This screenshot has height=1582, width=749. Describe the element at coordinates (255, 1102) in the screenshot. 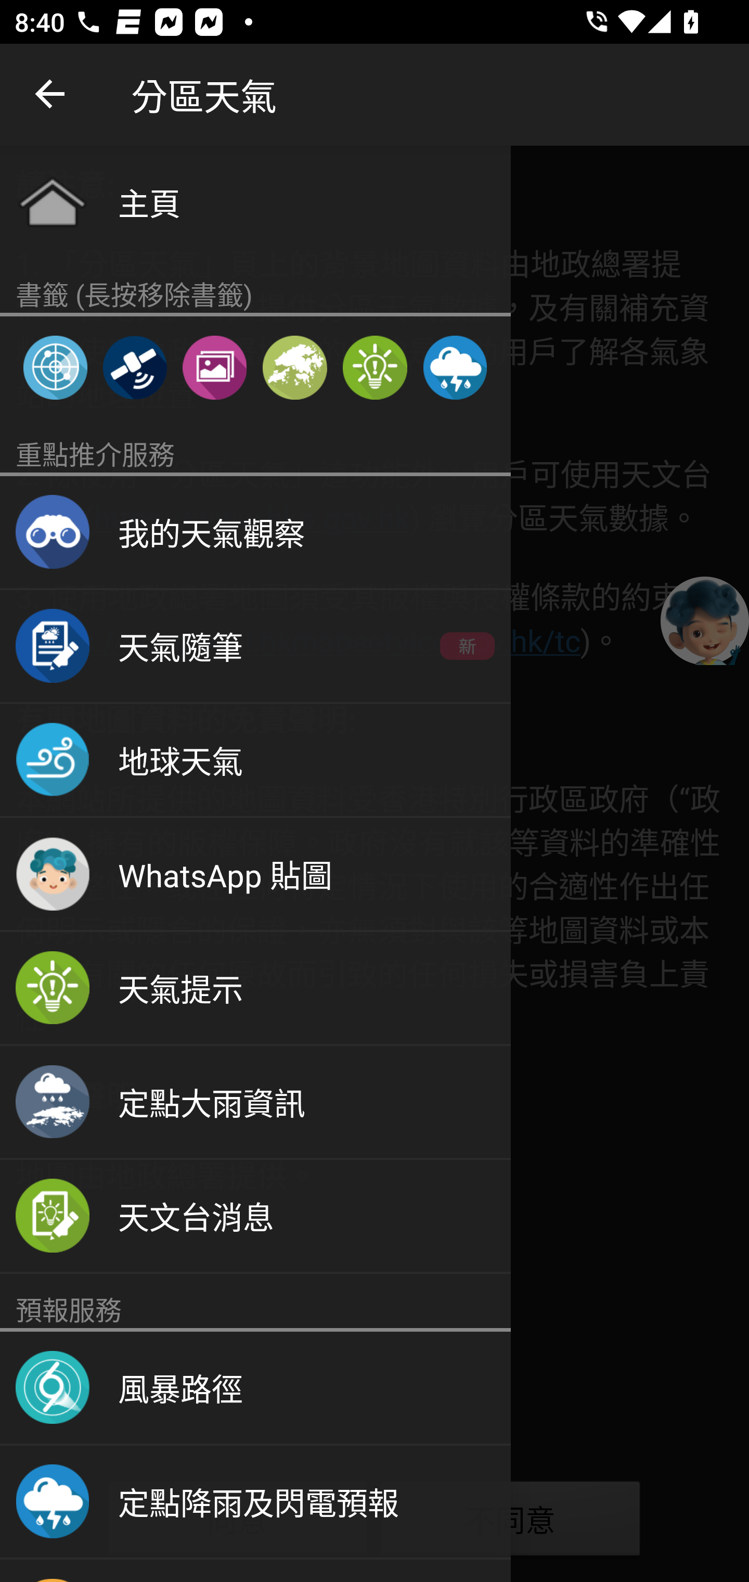

I see `定點大雨資訊` at that location.